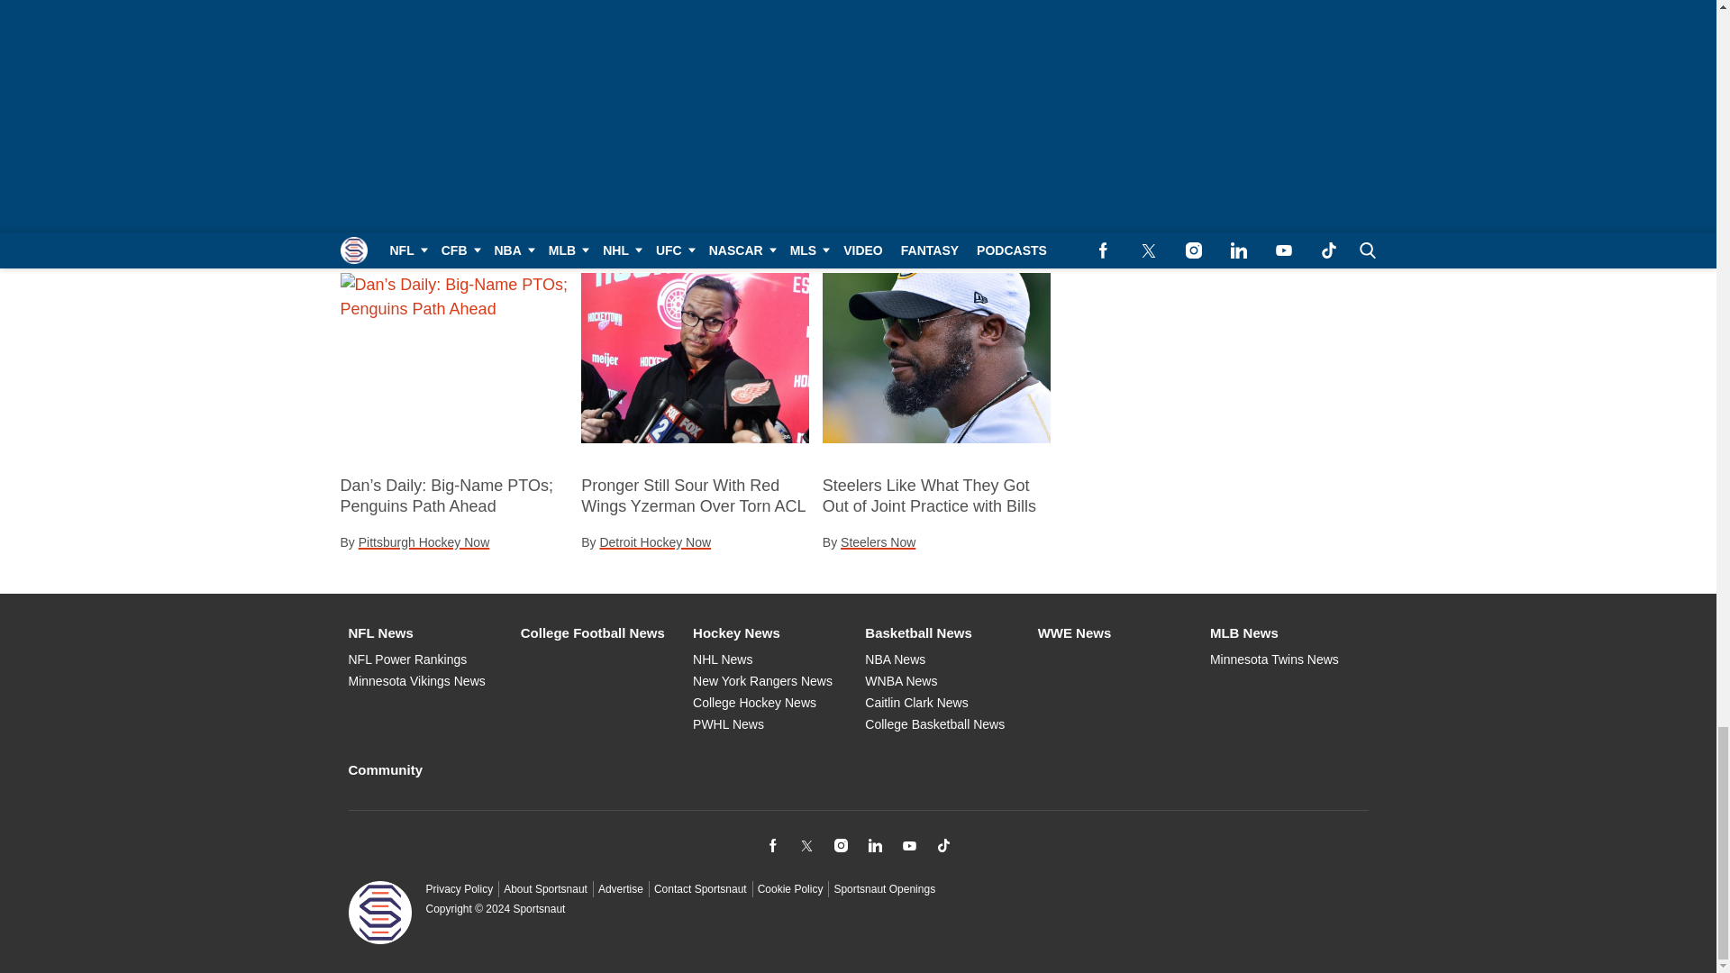 This screenshot has width=1730, height=973. Describe the element at coordinates (908, 845) in the screenshot. I see `Subscribe to our YouTube channel` at that location.